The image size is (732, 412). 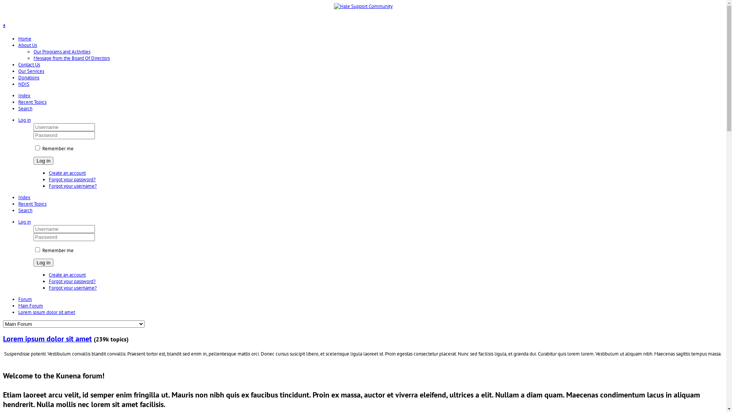 What do you see at coordinates (25, 211) in the screenshot?
I see `Search` at bounding box center [25, 211].